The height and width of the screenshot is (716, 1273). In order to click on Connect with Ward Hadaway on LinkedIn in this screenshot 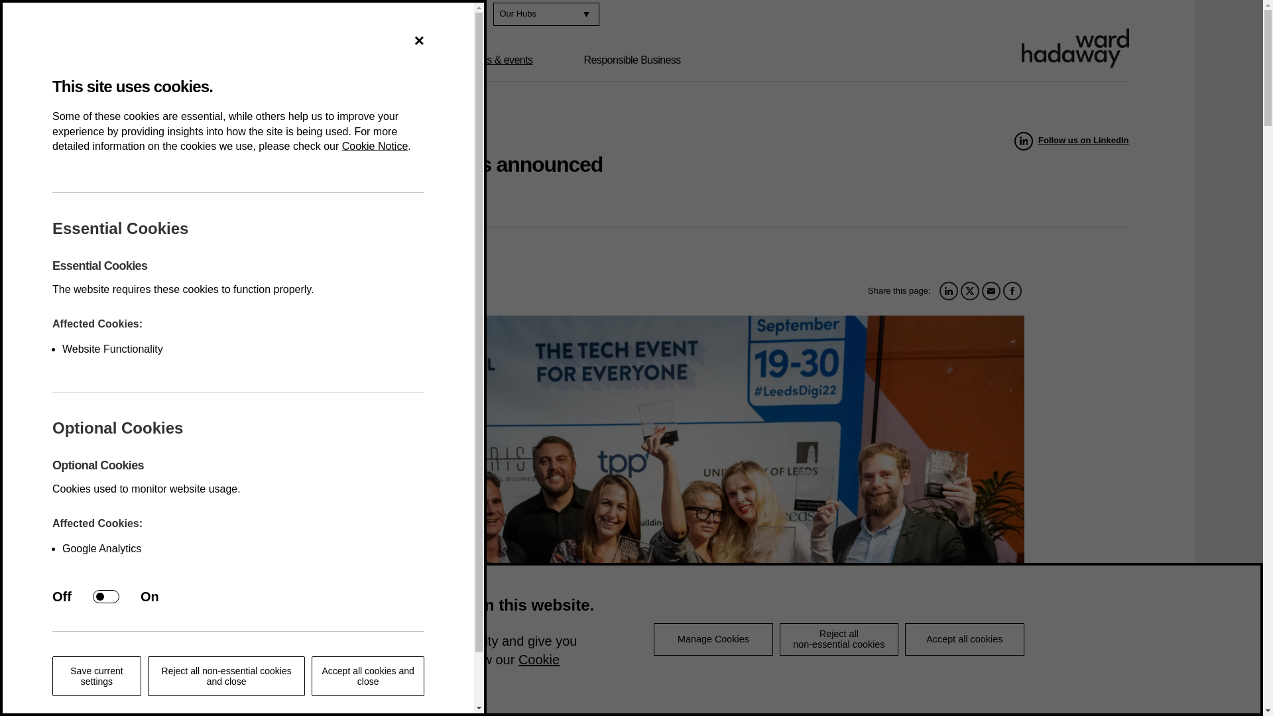, I will do `click(414, 14)`.